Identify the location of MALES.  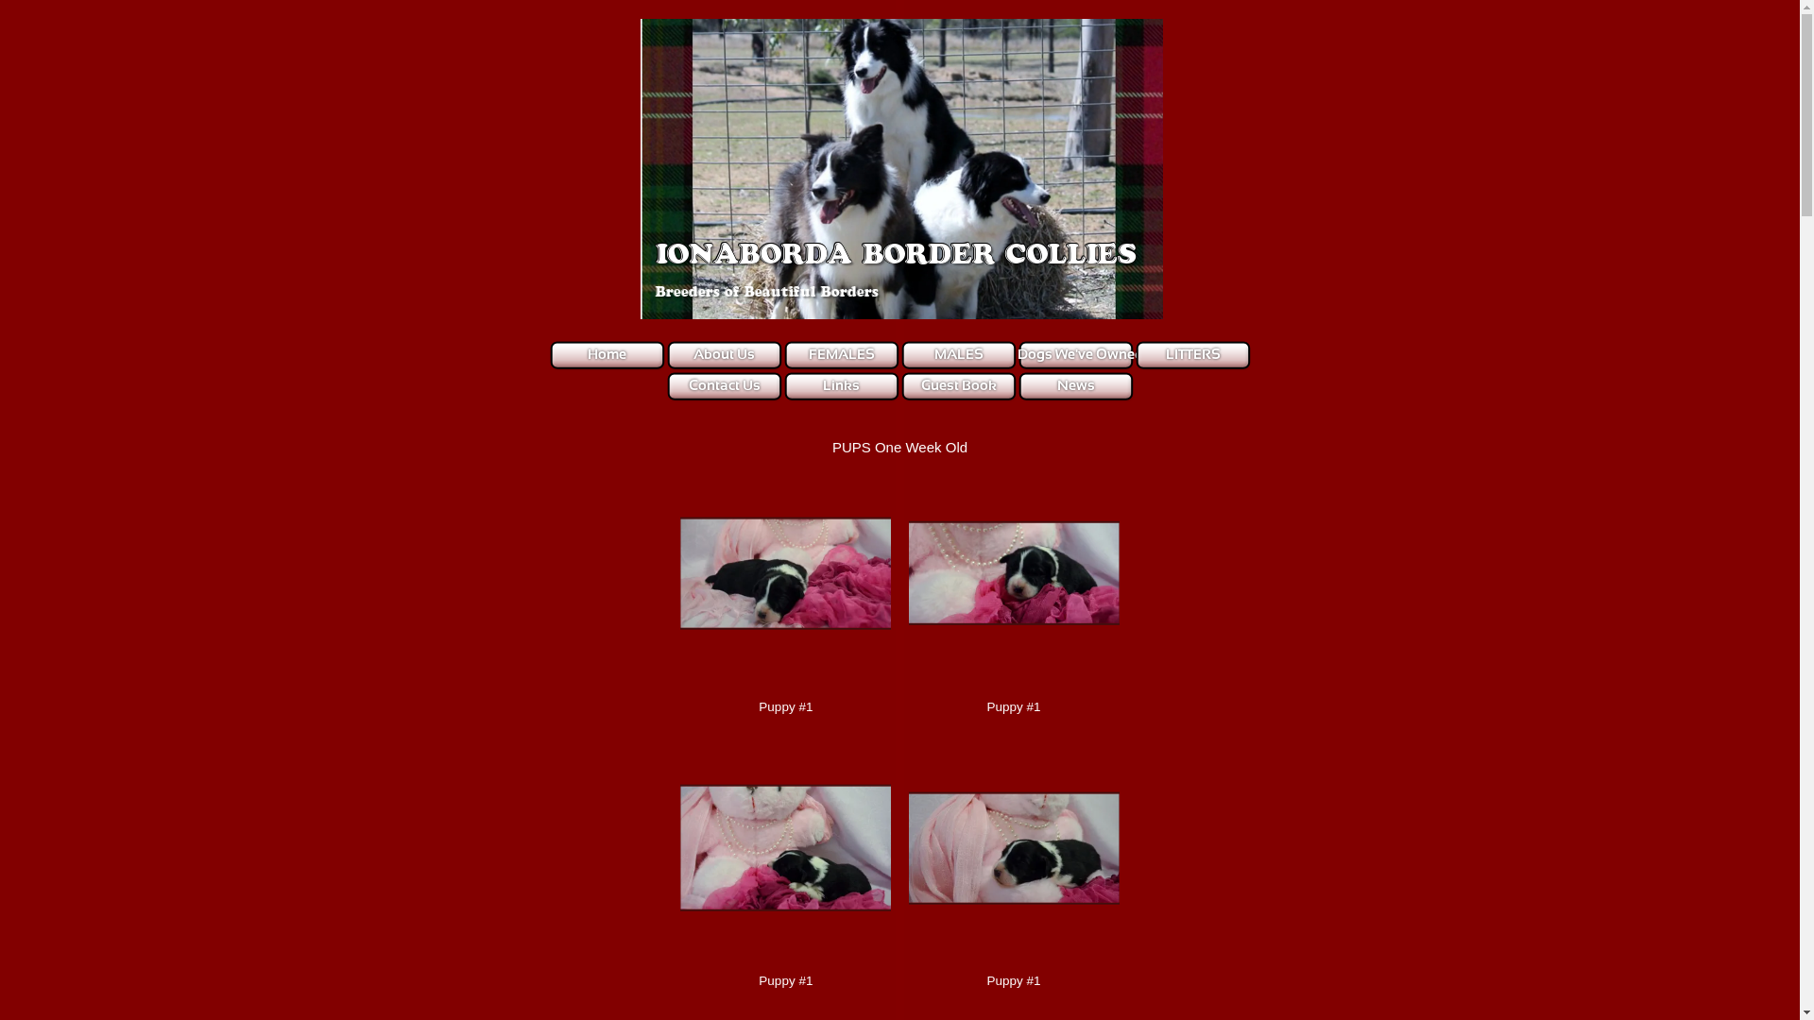
(958, 355).